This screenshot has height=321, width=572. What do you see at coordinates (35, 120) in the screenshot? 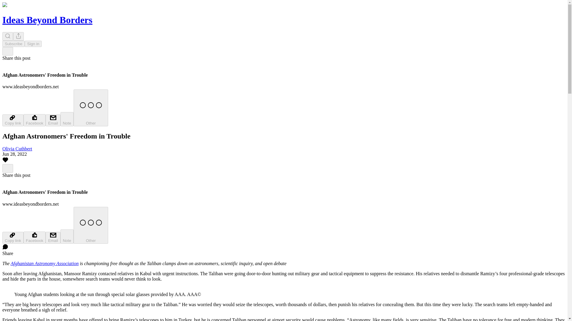
I see `Facebook` at bounding box center [35, 120].